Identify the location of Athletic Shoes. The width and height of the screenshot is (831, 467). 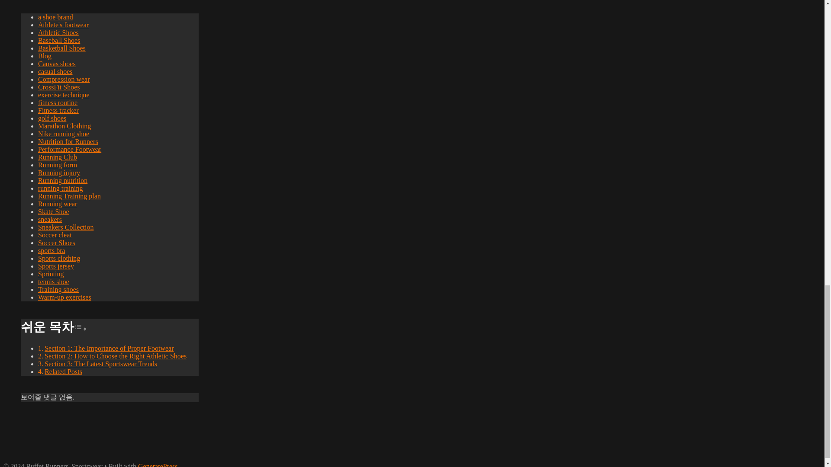
(58, 32).